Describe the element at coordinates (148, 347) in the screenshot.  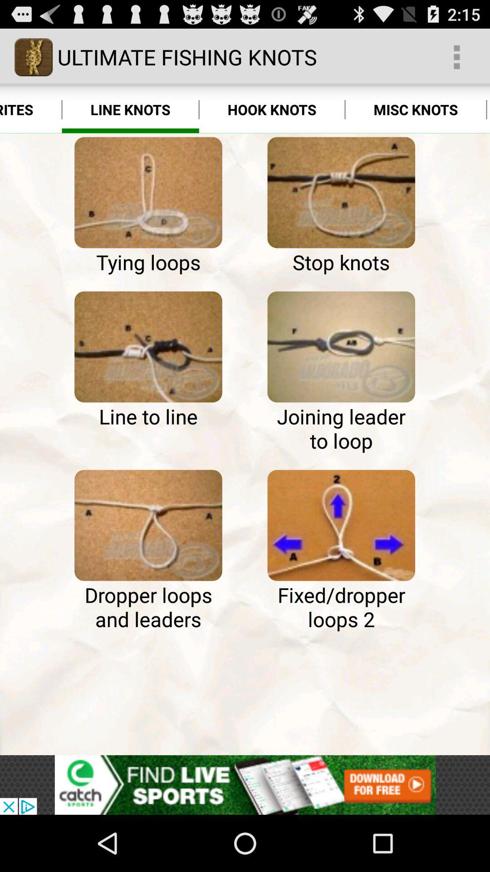
I see `view line to line knot` at that location.